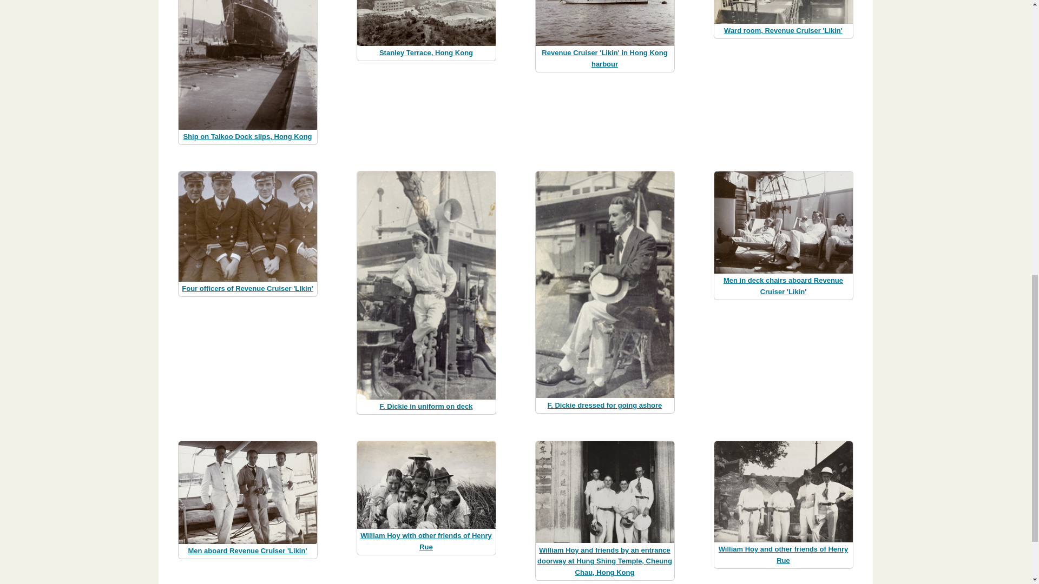 The image size is (1039, 584). What do you see at coordinates (782, 286) in the screenshot?
I see `Men in deck chairs aboard Revenue Cruiser 'Likin'` at bounding box center [782, 286].